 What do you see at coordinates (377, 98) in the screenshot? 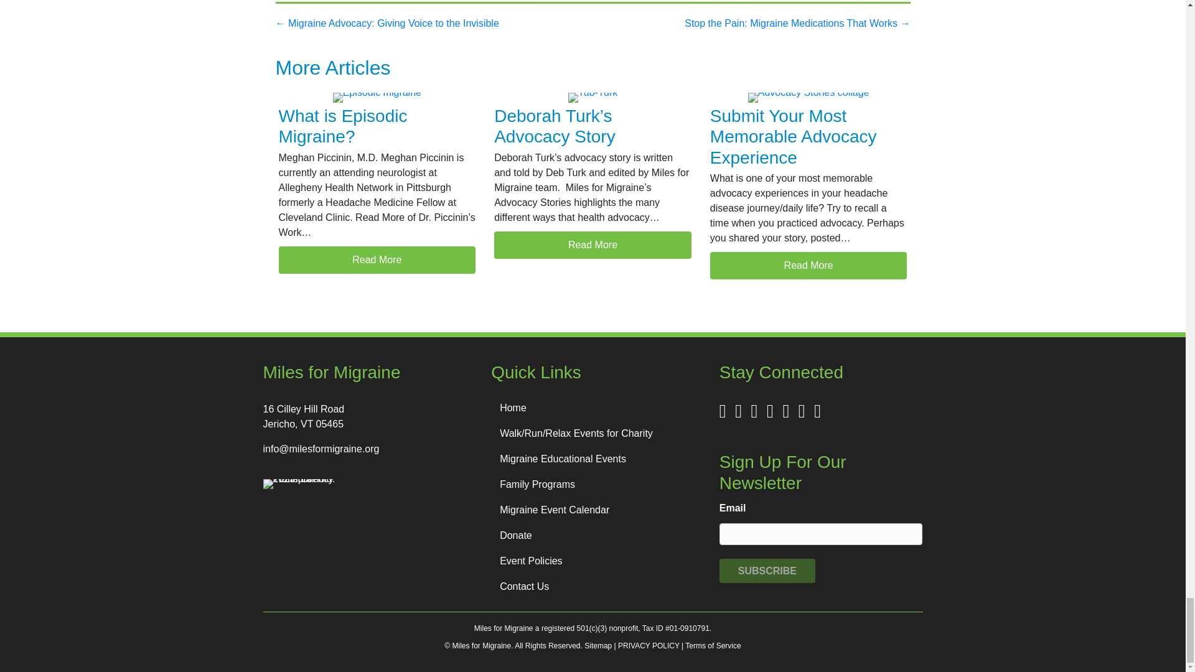
I see `Episodic migraine` at bounding box center [377, 98].